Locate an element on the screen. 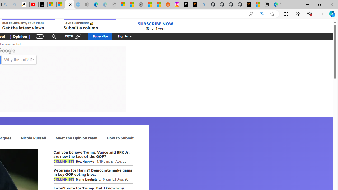  The most popular Google 'how to' searches - Sleeping is located at coordinates (79, 5).